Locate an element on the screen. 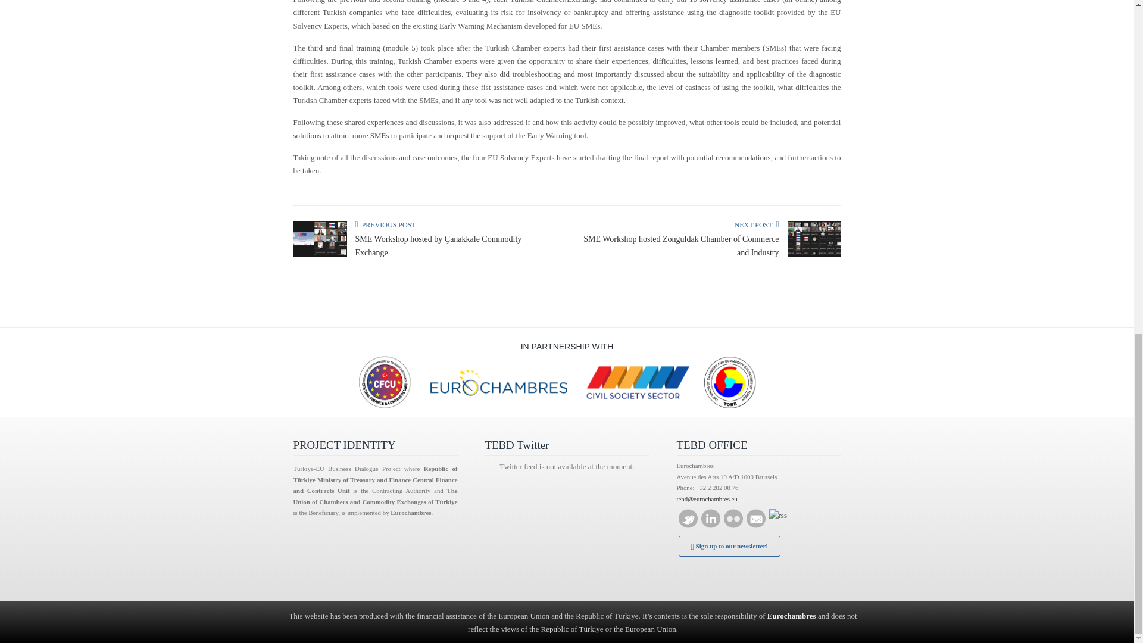 Image resolution: width=1143 pixels, height=643 pixels.  PREVIOUS POST is located at coordinates (385, 225).